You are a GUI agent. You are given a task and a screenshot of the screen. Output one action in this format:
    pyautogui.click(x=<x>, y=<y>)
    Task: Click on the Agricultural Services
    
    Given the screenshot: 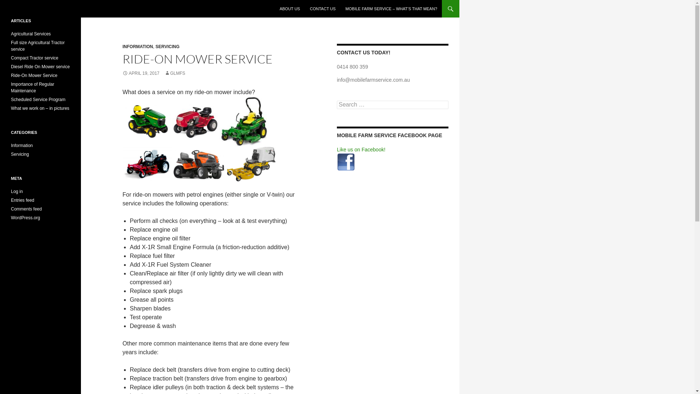 What is the action you would take?
    pyautogui.click(x=31, y=34)
    